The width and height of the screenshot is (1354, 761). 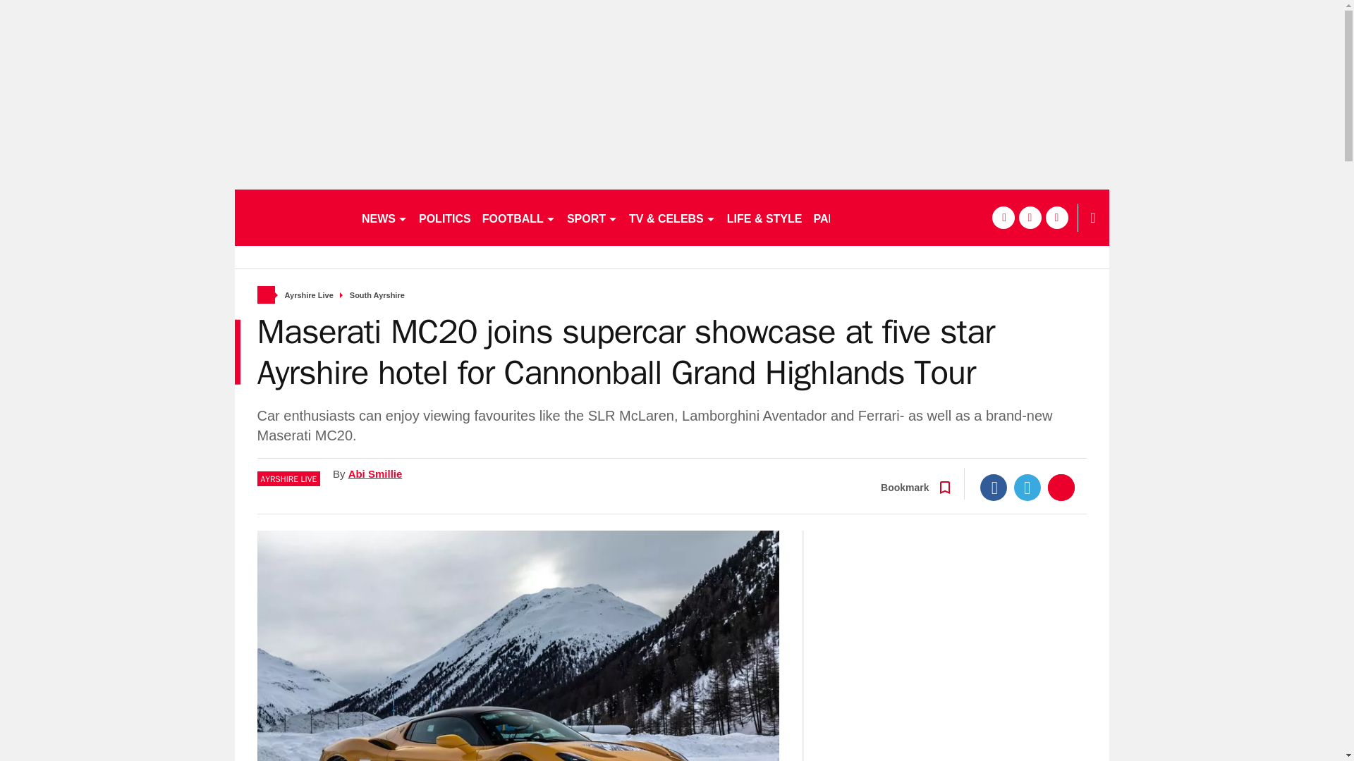 I want to click on instagram, so click(x=1056, y=217).